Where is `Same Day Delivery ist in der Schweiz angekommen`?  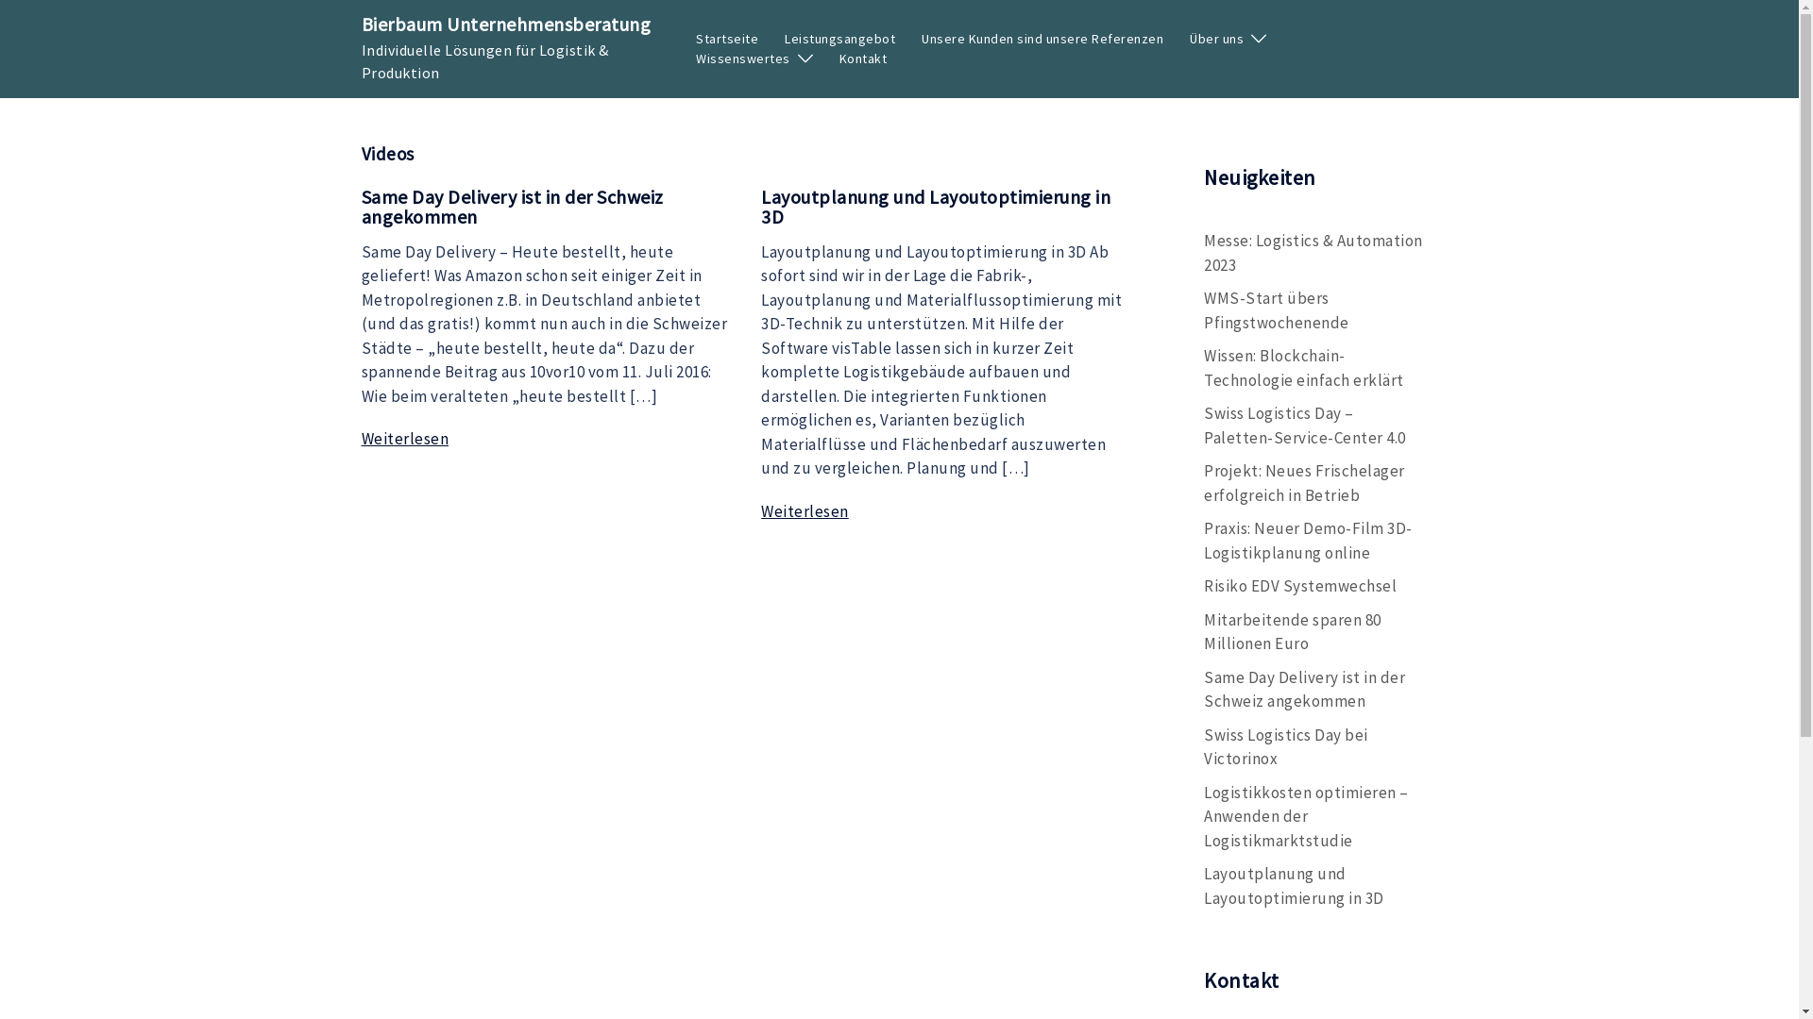
Same Day Delivery ist in der Schweiz angekommen is located at coordinates (1305, 689).